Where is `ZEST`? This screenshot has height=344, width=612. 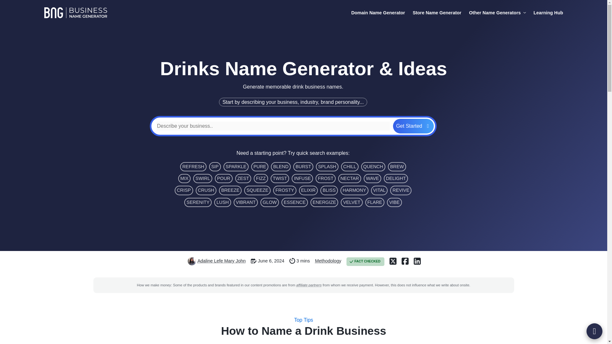 ZEST is located at coordinates (243, 178).